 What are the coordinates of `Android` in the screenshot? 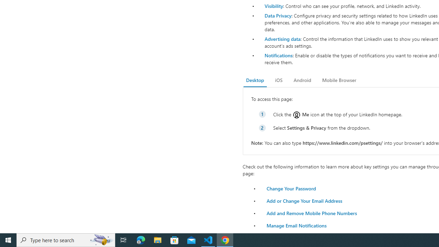 It's located at (302, 80).